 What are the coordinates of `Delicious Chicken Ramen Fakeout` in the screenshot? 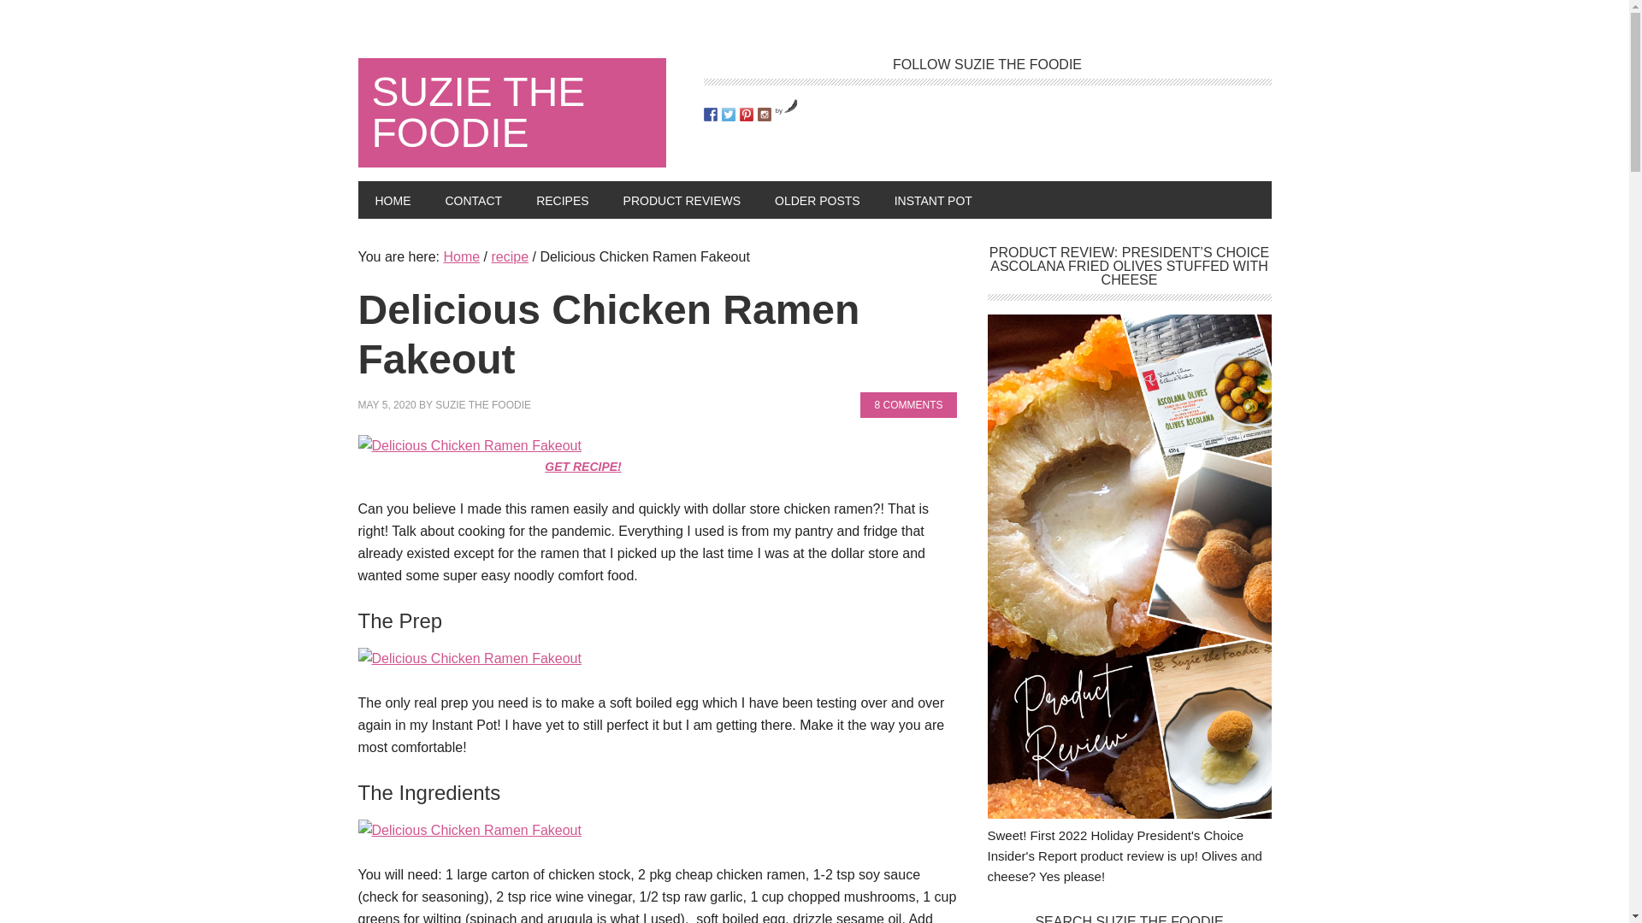 It's located at (469, 830).